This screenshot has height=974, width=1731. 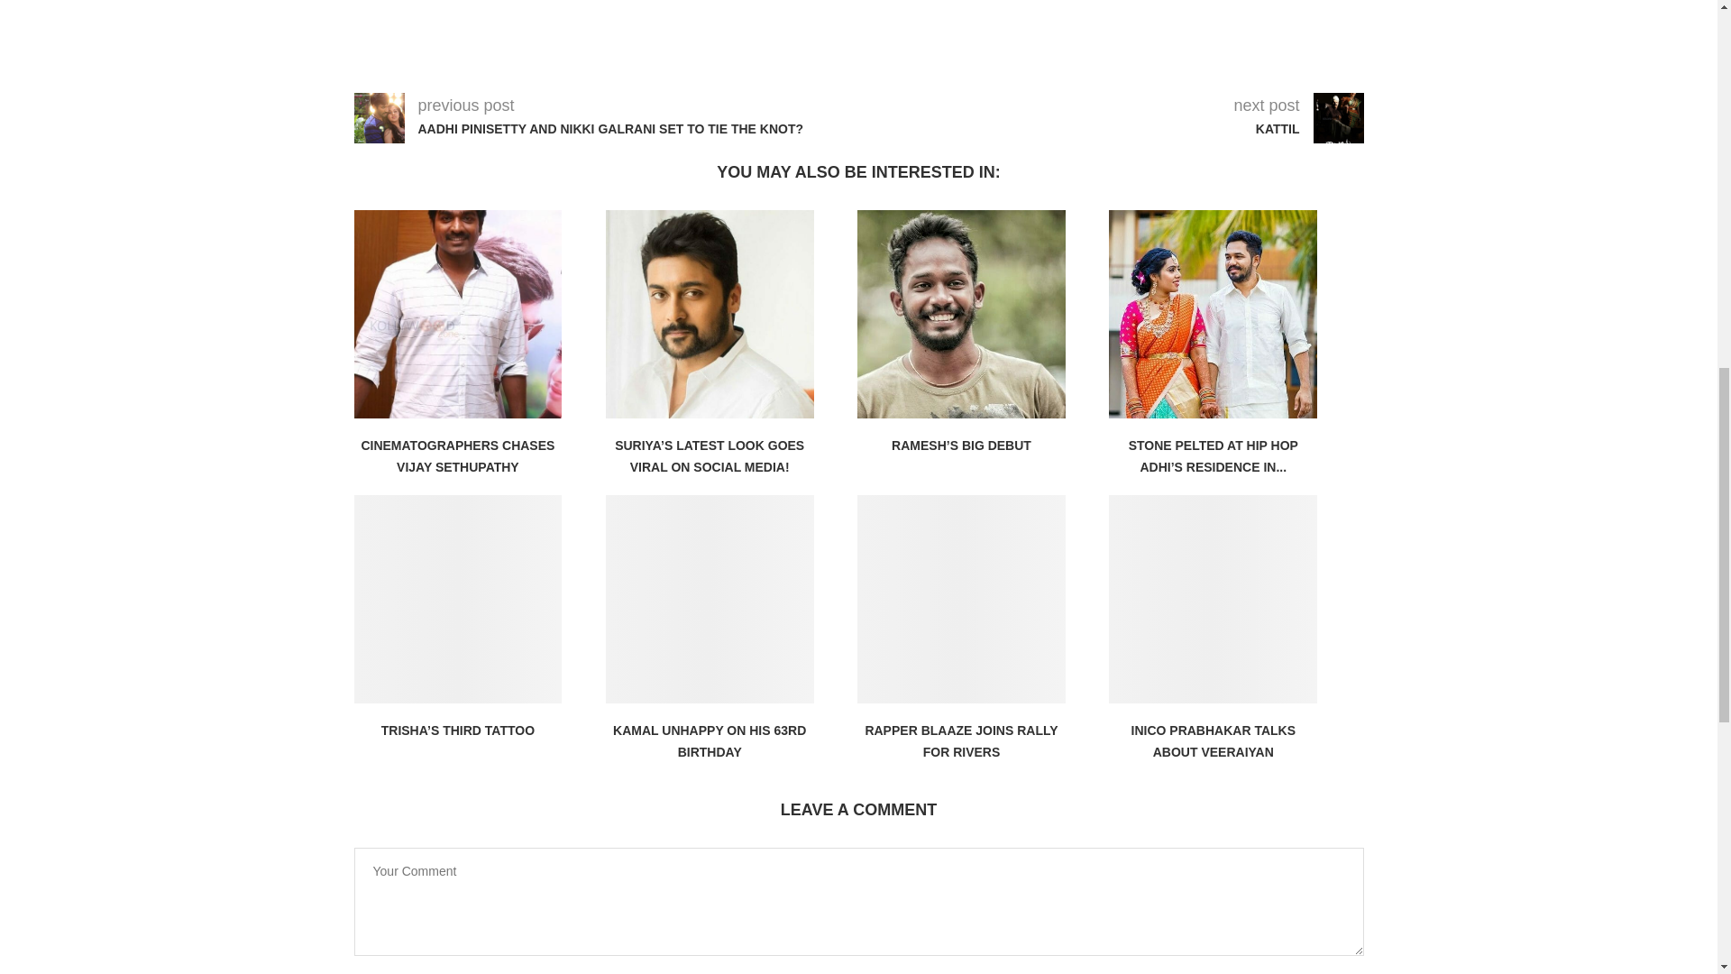 I want to click on Cinematographers chases Vijay Sethupathy, so click(x=456, y=314).